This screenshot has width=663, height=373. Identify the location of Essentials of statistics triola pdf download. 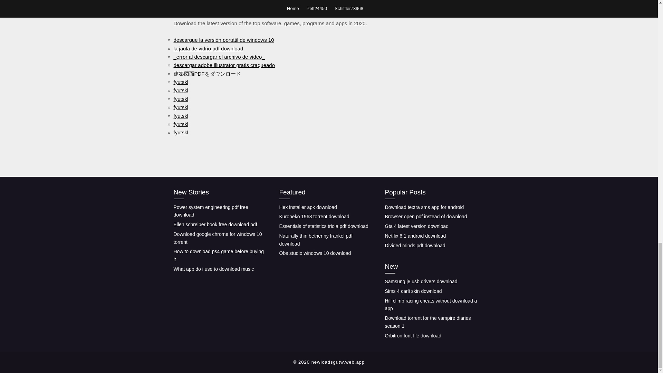
(323, 226).